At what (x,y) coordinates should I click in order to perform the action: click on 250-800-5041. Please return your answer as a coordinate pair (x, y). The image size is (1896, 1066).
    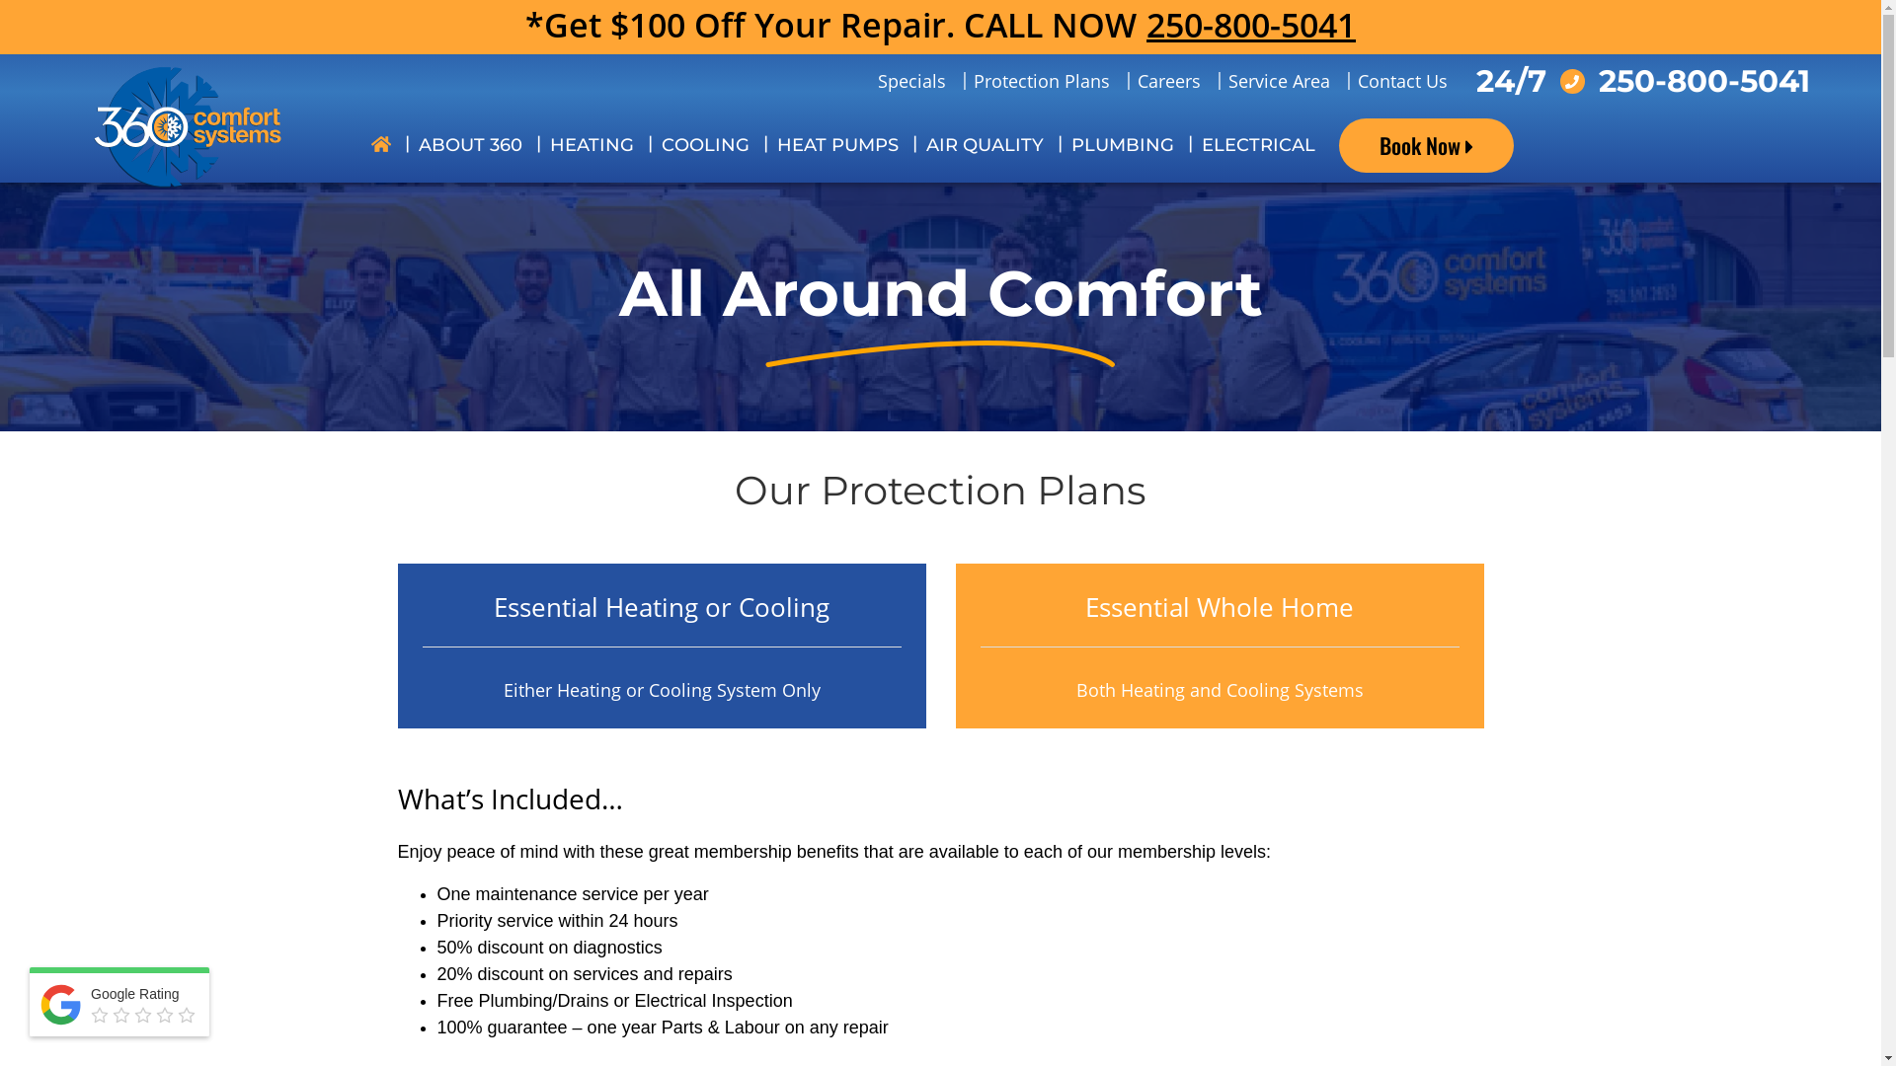
    Looking at the image, I should click on (1251, 26).